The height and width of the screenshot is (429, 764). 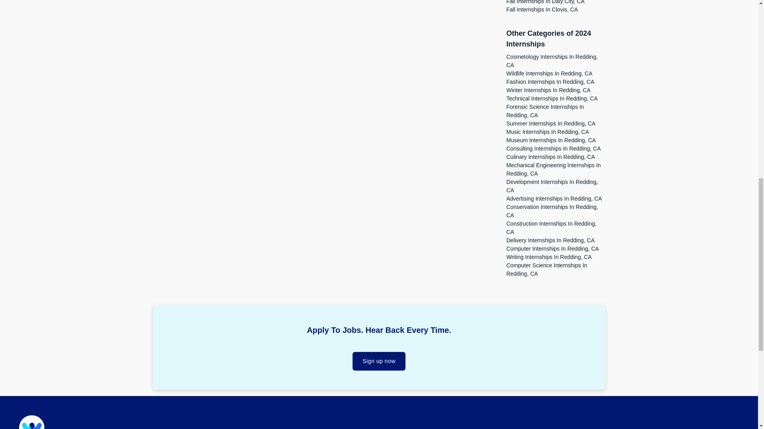 I want to click on Consulting Internships In Redding, CA, so click(x=553, y=149).